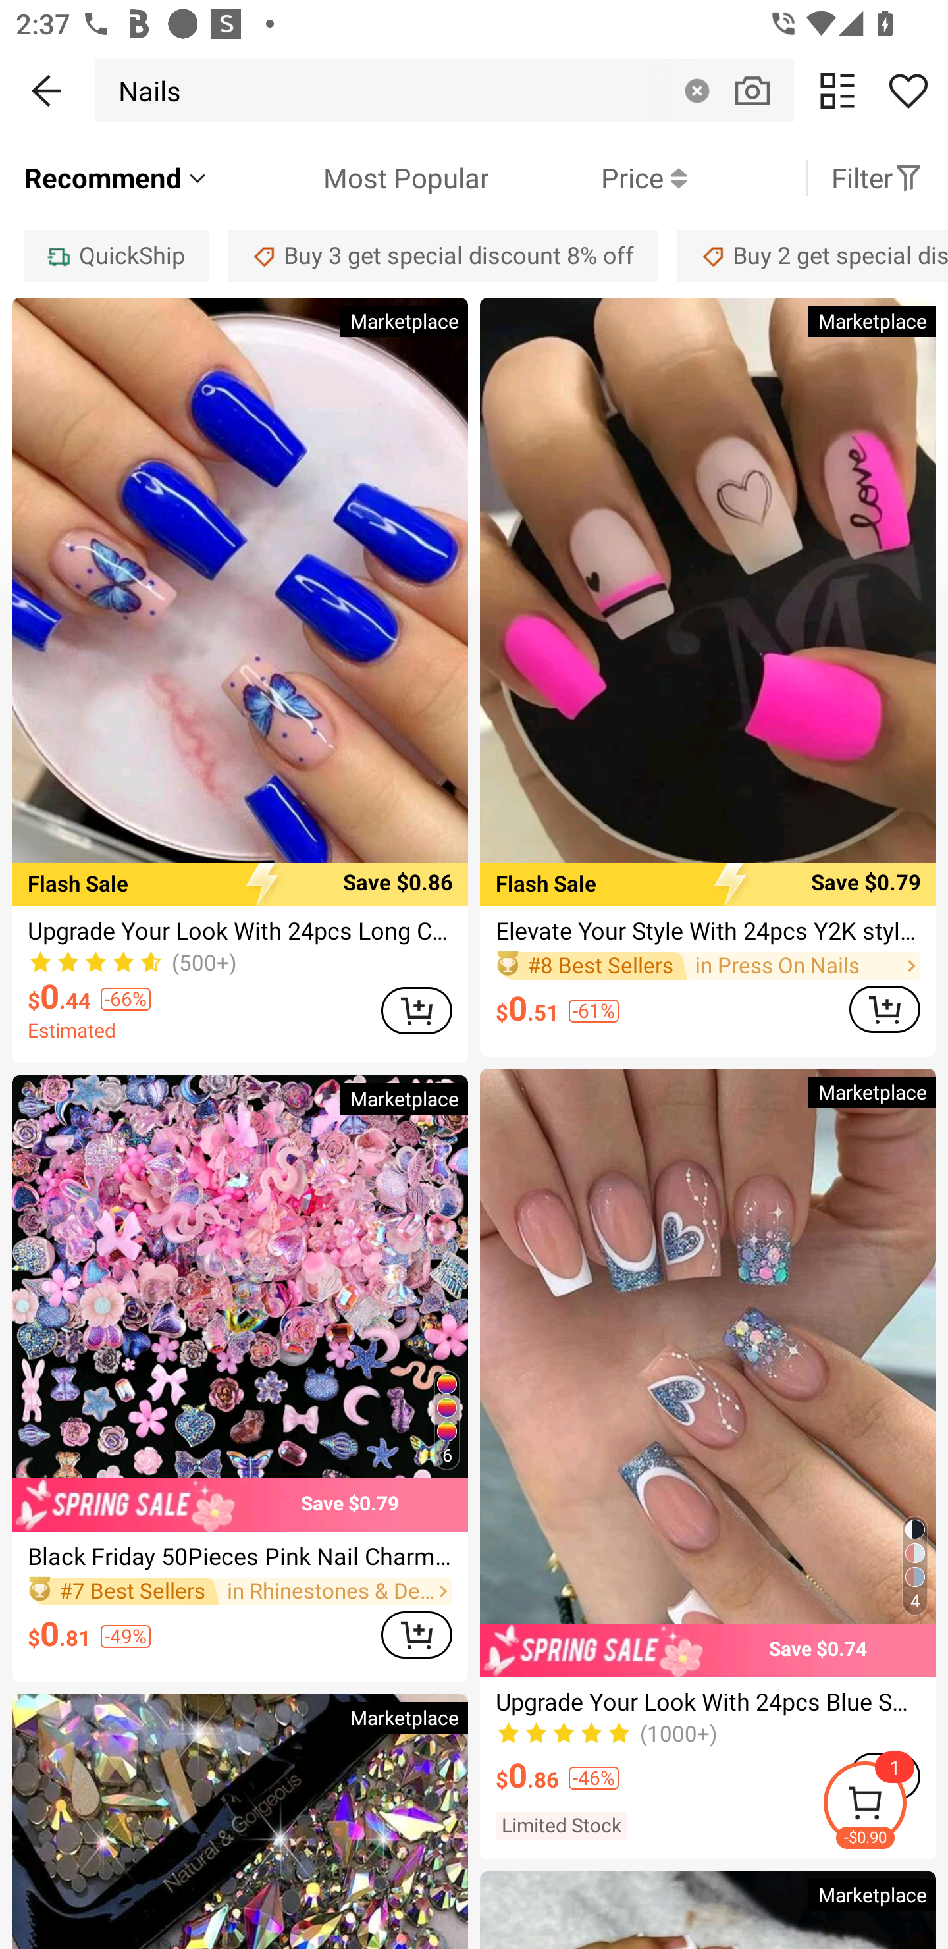 This screenshot has height=1949, width=948. Describe the element at coordinates (908, 90) in the screenshot. I see `Share` at that location.